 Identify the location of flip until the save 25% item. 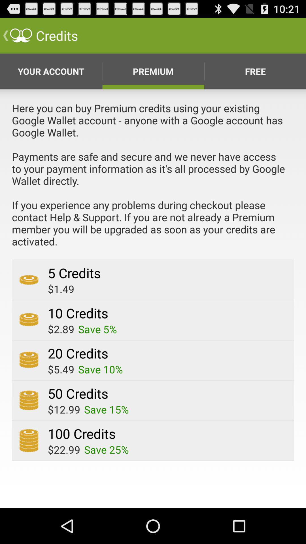
(107, 449).